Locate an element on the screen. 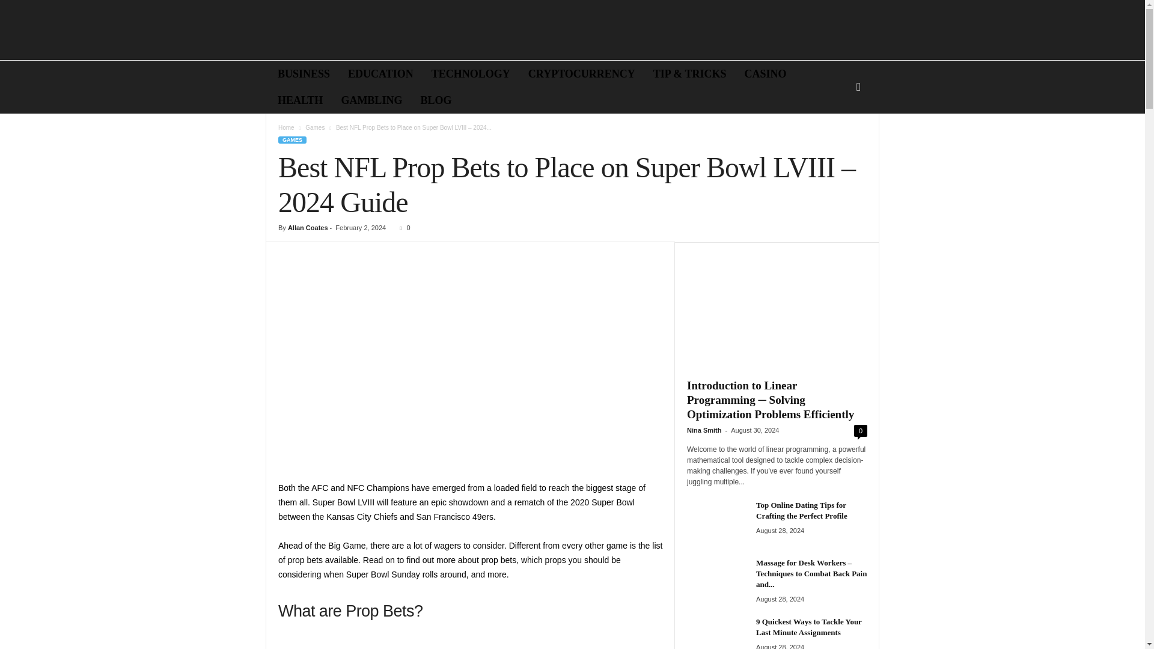 The image size is (1154, 649). 0 is located at coordinates (401, 227).